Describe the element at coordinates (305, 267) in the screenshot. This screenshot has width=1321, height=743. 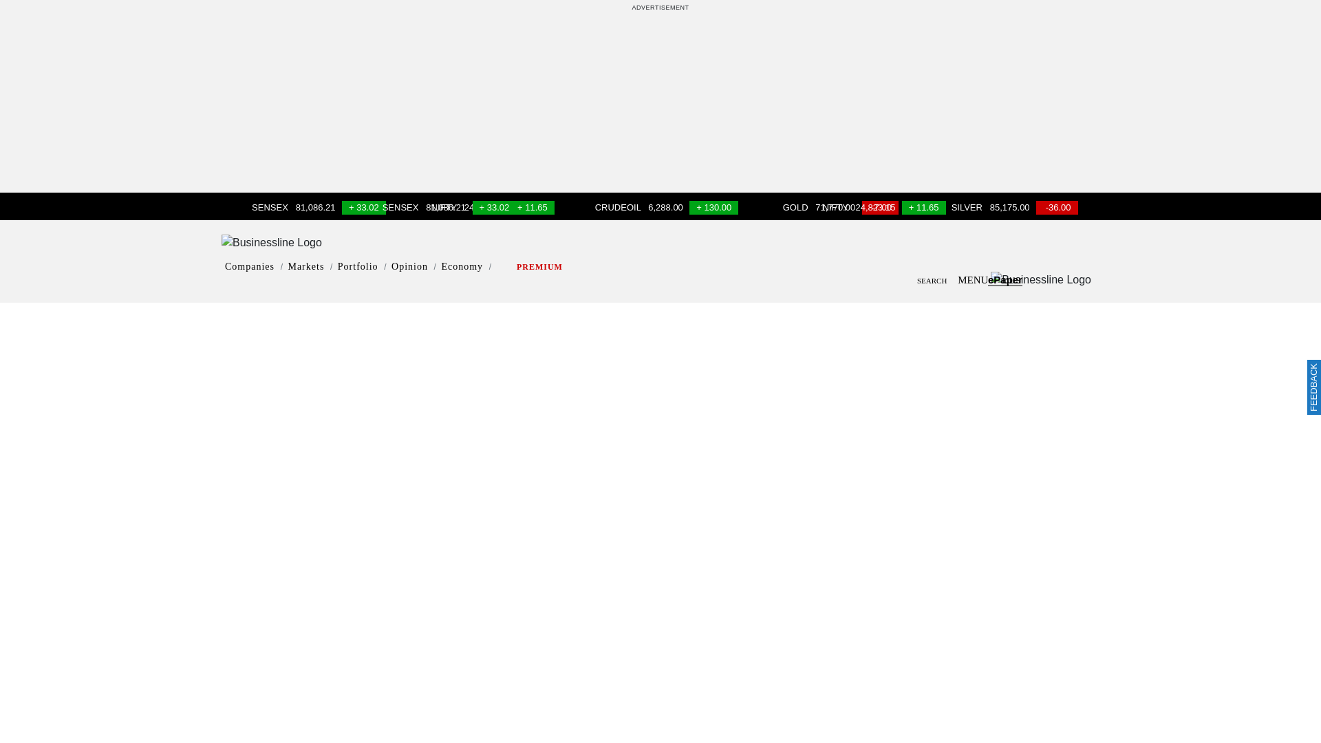
I see `Markets` at that location.